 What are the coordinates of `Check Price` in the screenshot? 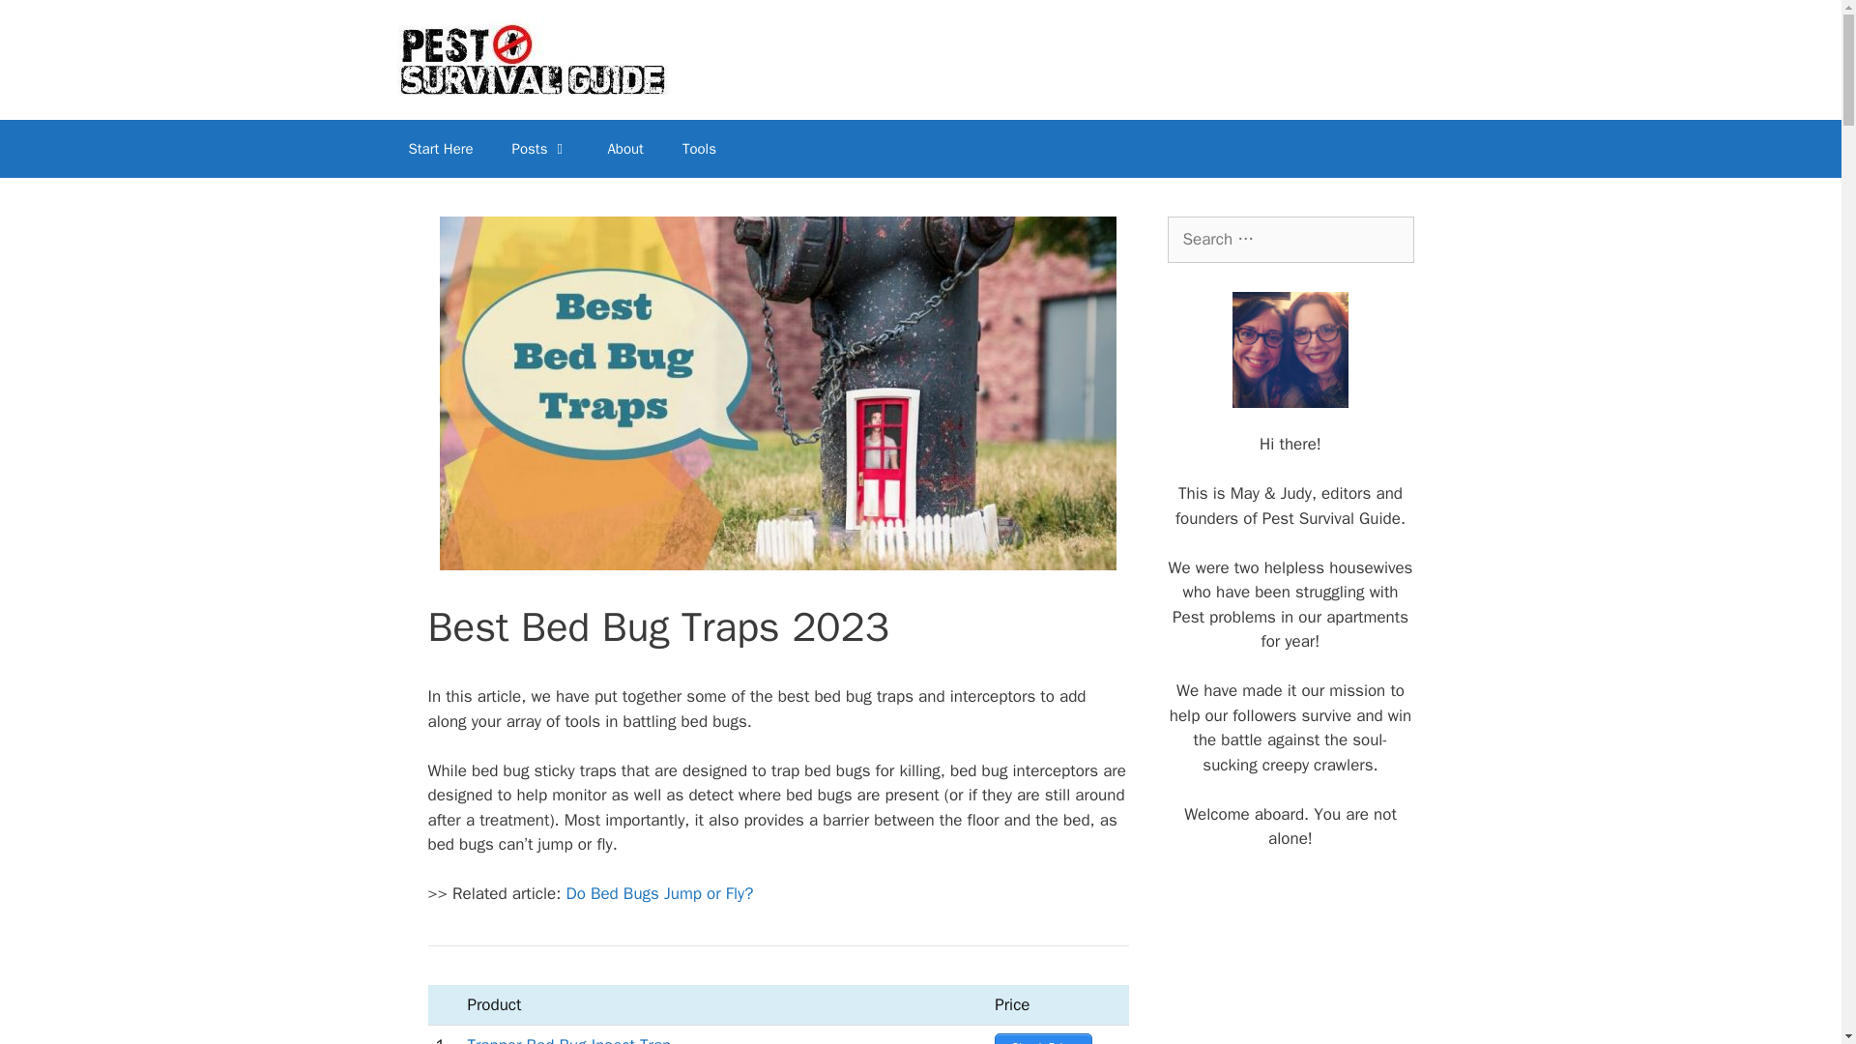 It's located at (1042, 1038).